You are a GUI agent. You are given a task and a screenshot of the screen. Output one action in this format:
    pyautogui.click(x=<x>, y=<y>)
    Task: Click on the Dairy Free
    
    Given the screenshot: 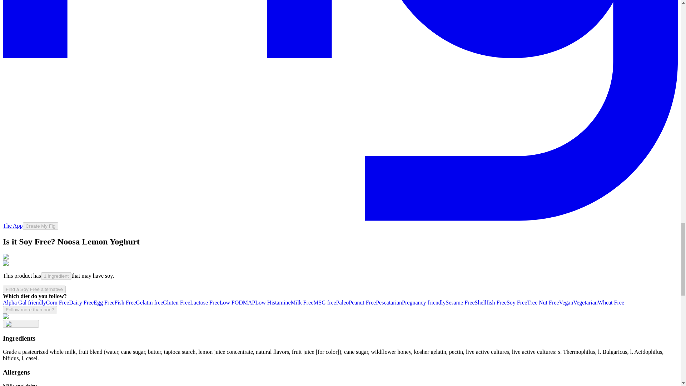 What is the action you would take?
    pyautogui.click(x=81, y=302)
    